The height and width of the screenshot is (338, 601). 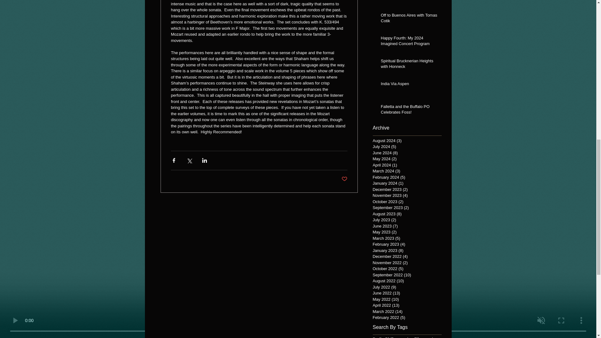 I want to click on India Via Aspen, so click(x=409, y=85).